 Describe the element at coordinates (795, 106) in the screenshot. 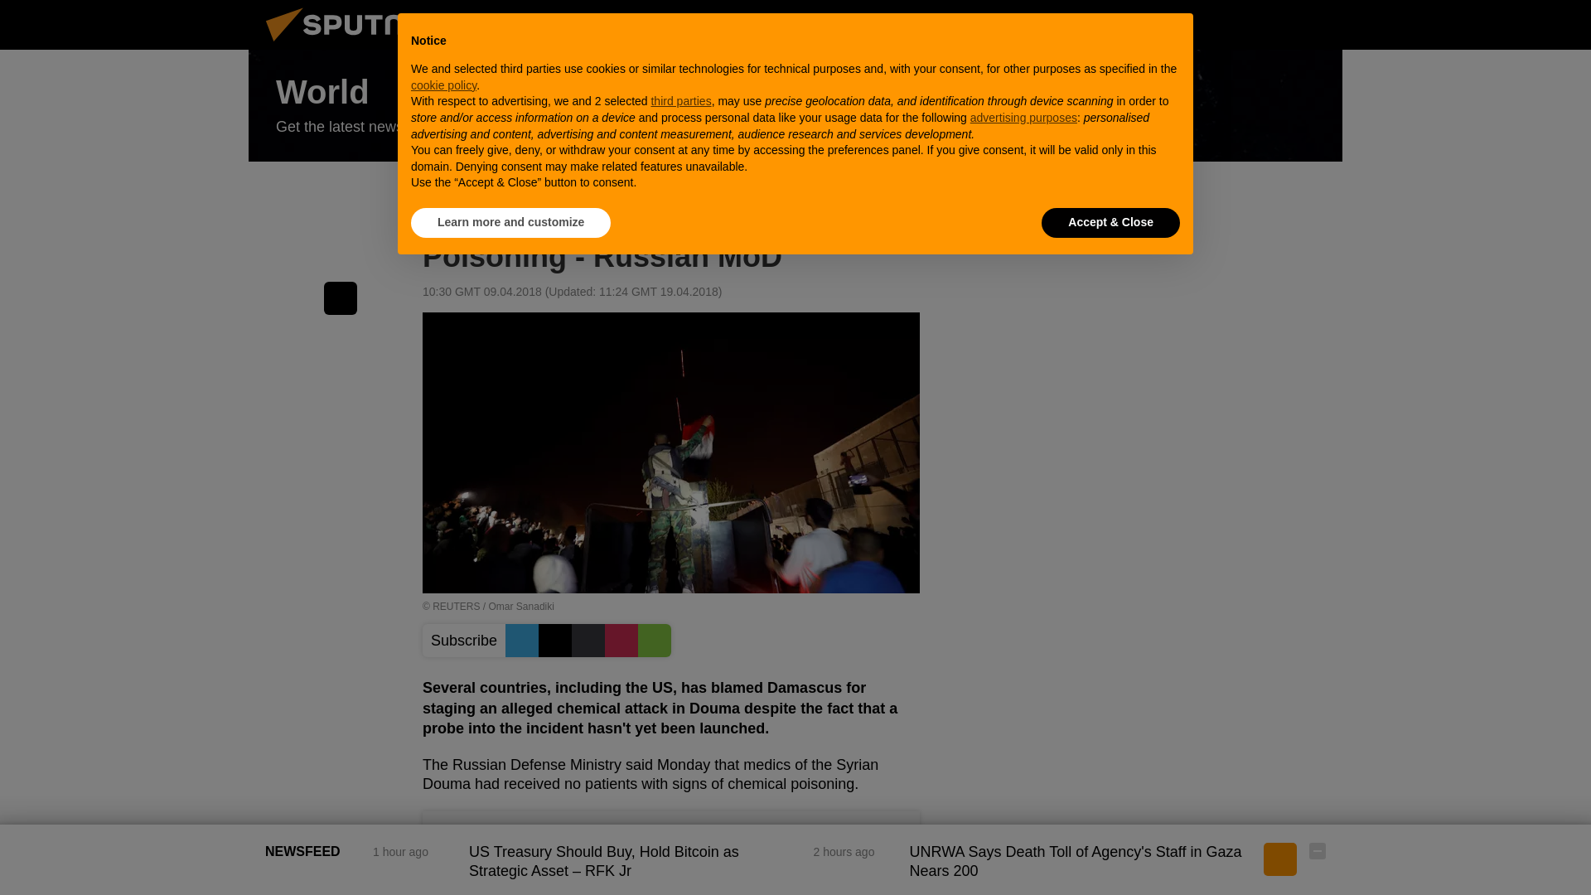

I see `World` at that location.